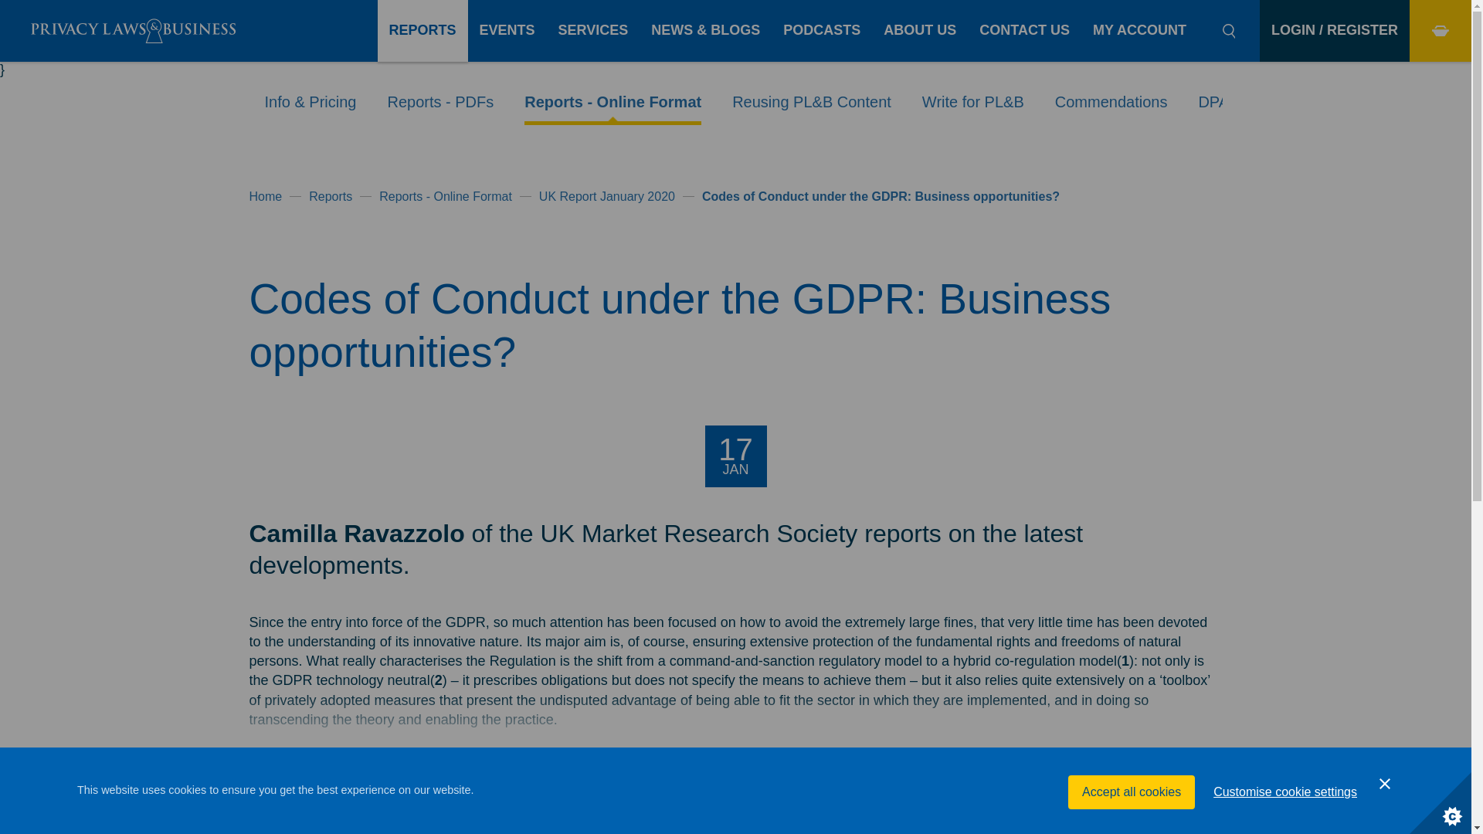  What do you see at coordinates (1024, 31) in the screenshot?
I see `CONTACT US` at bounding box center [1024, 31].